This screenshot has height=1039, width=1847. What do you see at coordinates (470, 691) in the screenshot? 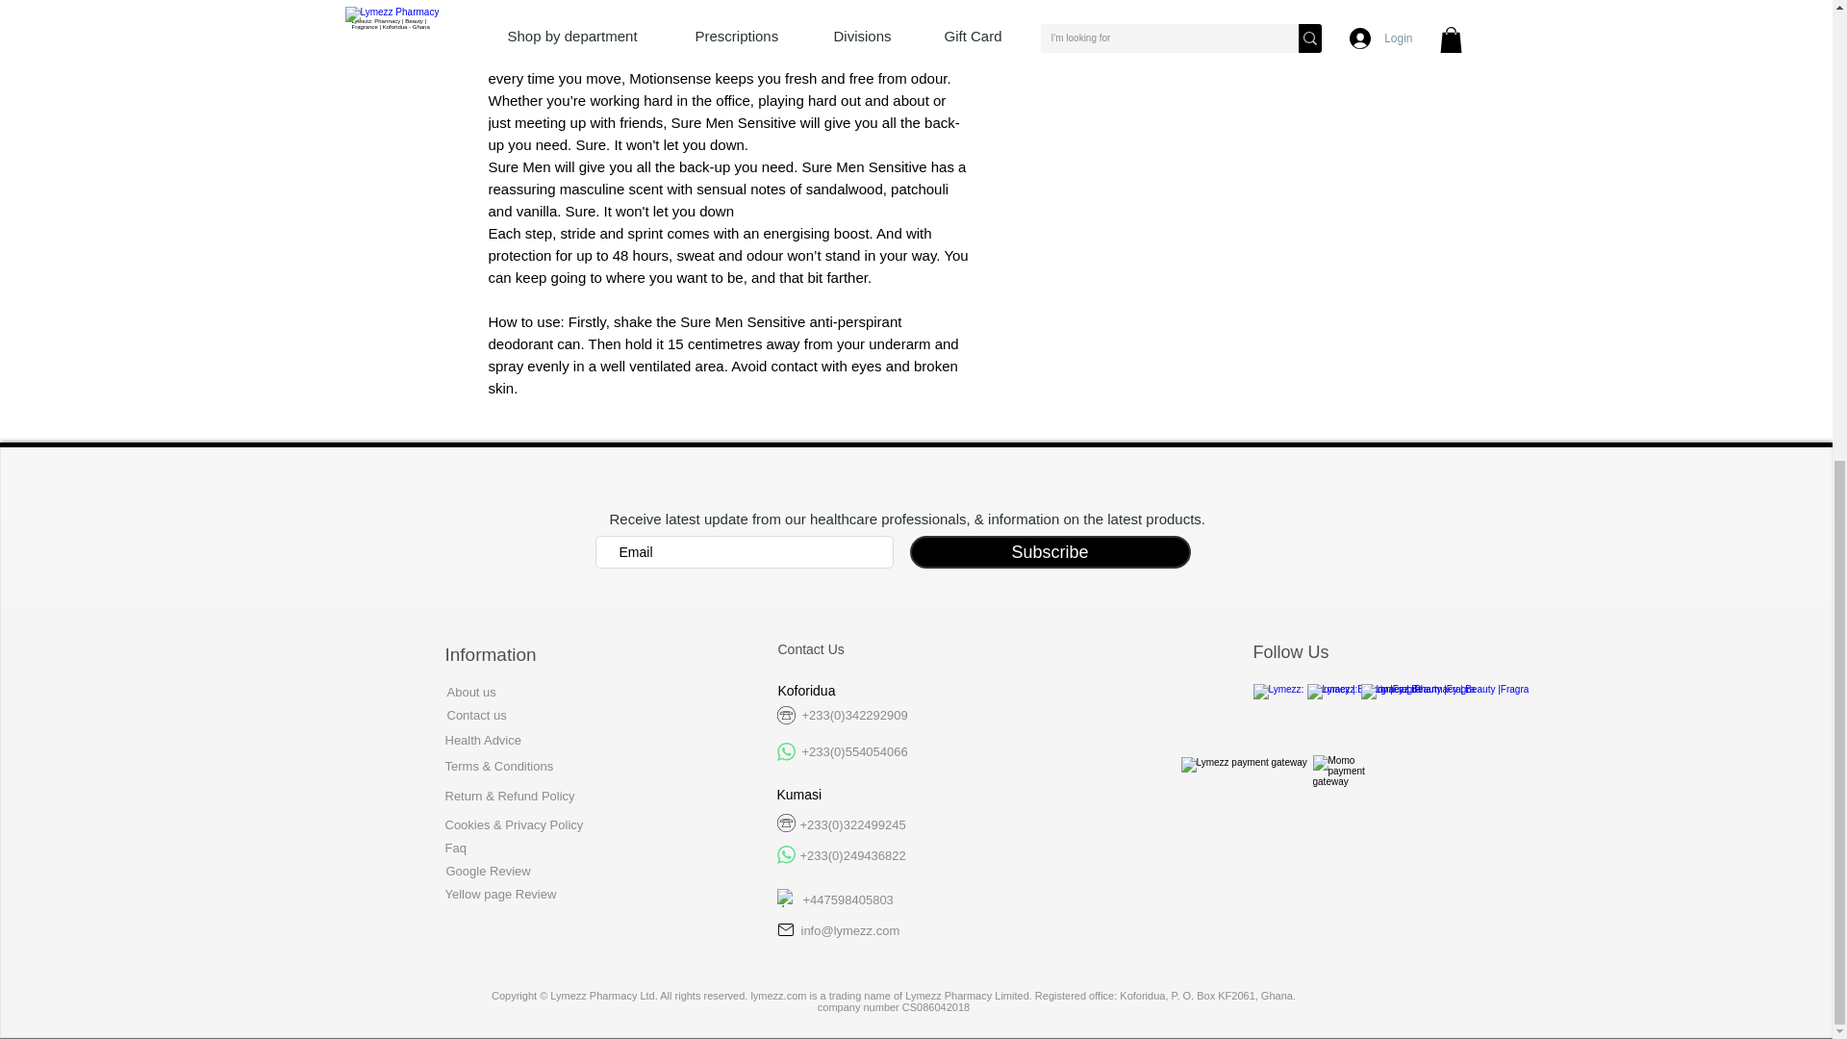
I see `About us` at bounding box center [470, 691].